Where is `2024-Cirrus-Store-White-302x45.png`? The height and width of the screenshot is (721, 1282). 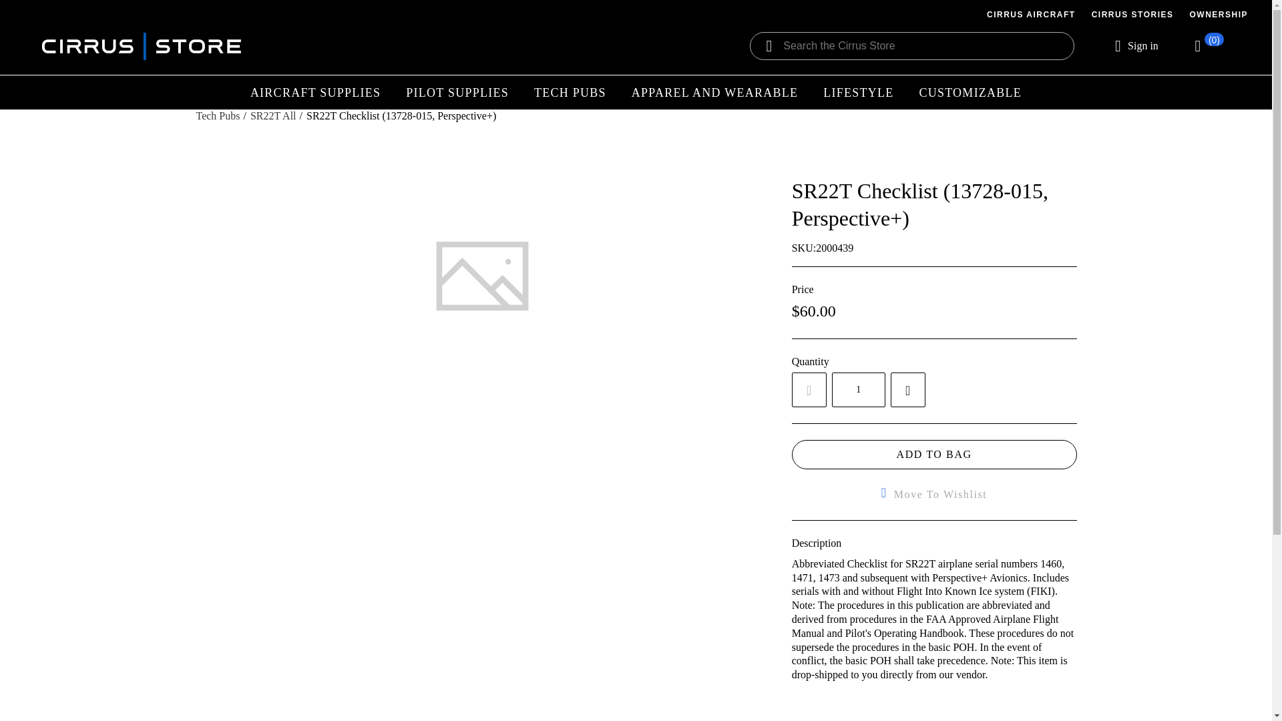
2024-Cirrus-Store-White-302x45.png is located at coordinates (142, 45).